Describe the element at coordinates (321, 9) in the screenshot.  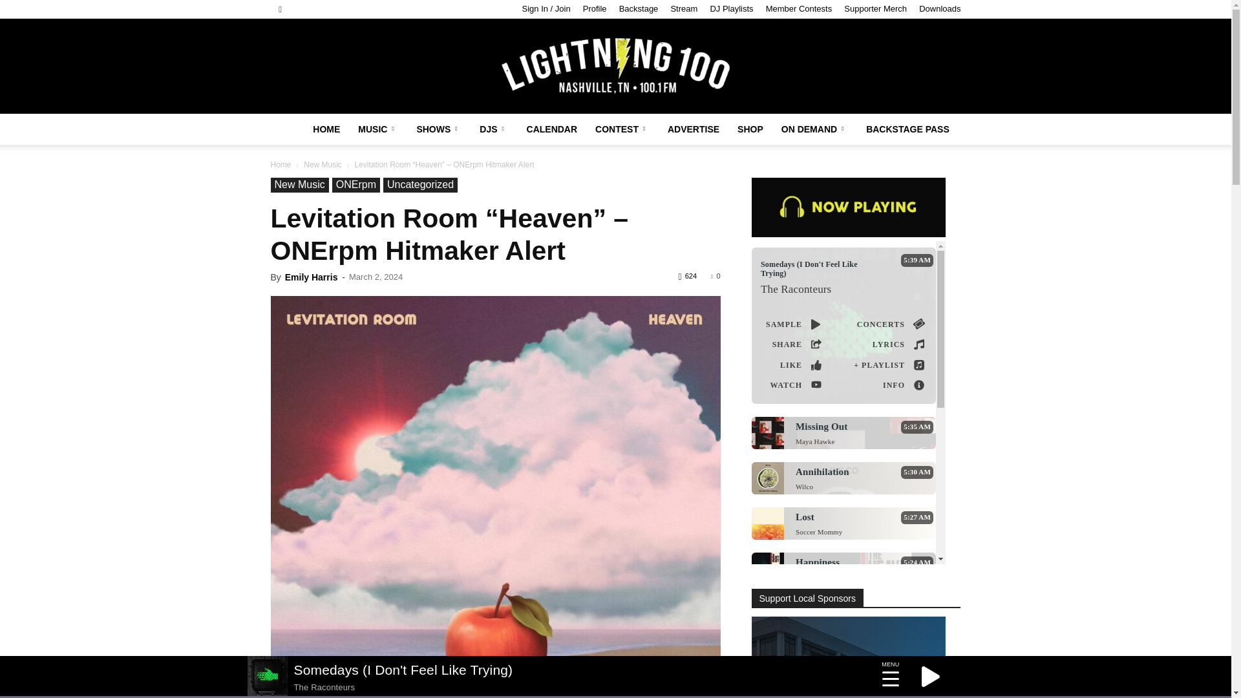
I see `Instagram` at that location.